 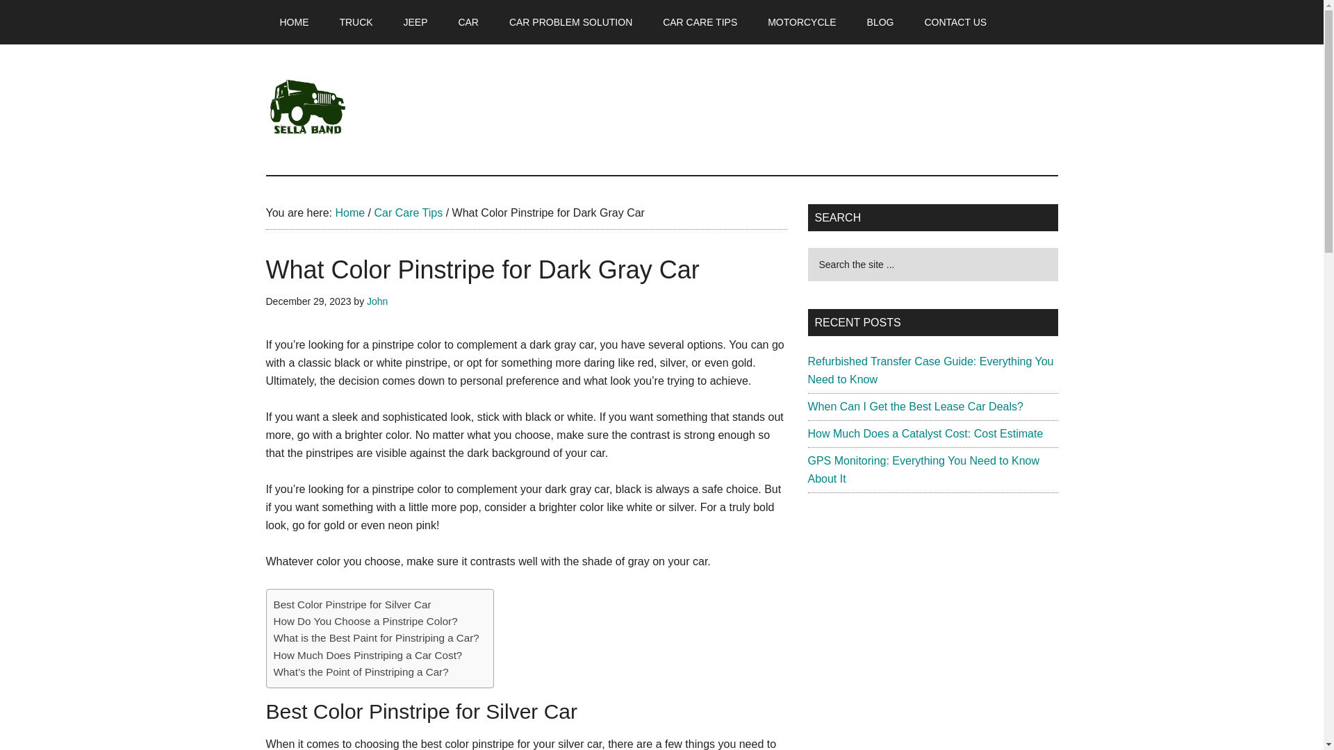 I want to click on Car Care Tips, so click(x=408, y=212).